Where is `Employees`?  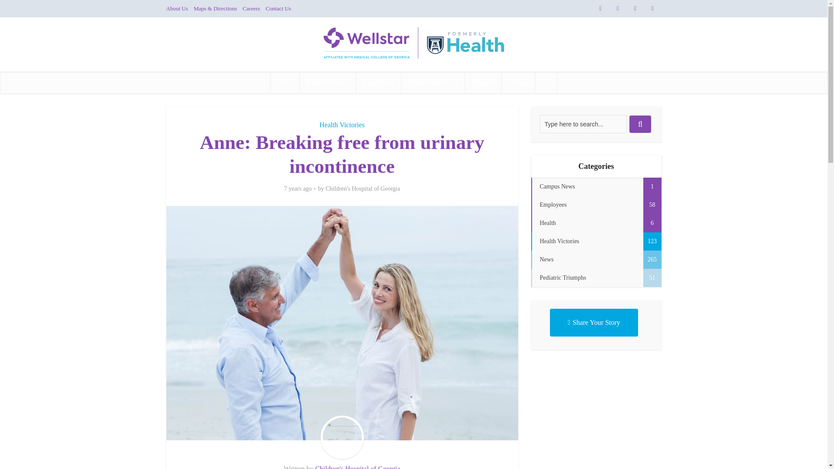
Employees is located at coordinates (378, 83).